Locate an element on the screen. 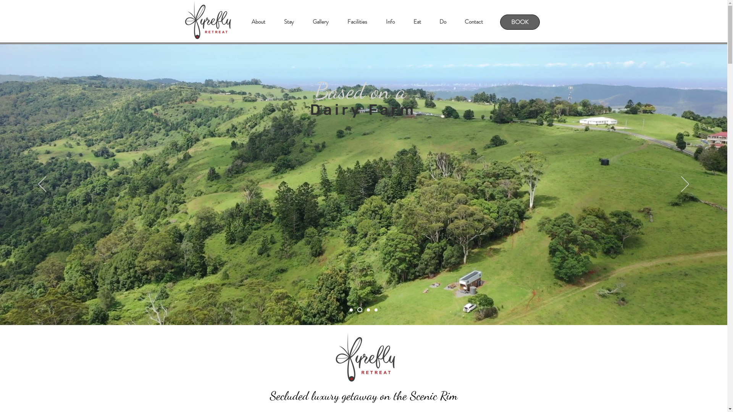 This screenshot has width=733, height=412. Gallery is located at coordinates (321, 22).